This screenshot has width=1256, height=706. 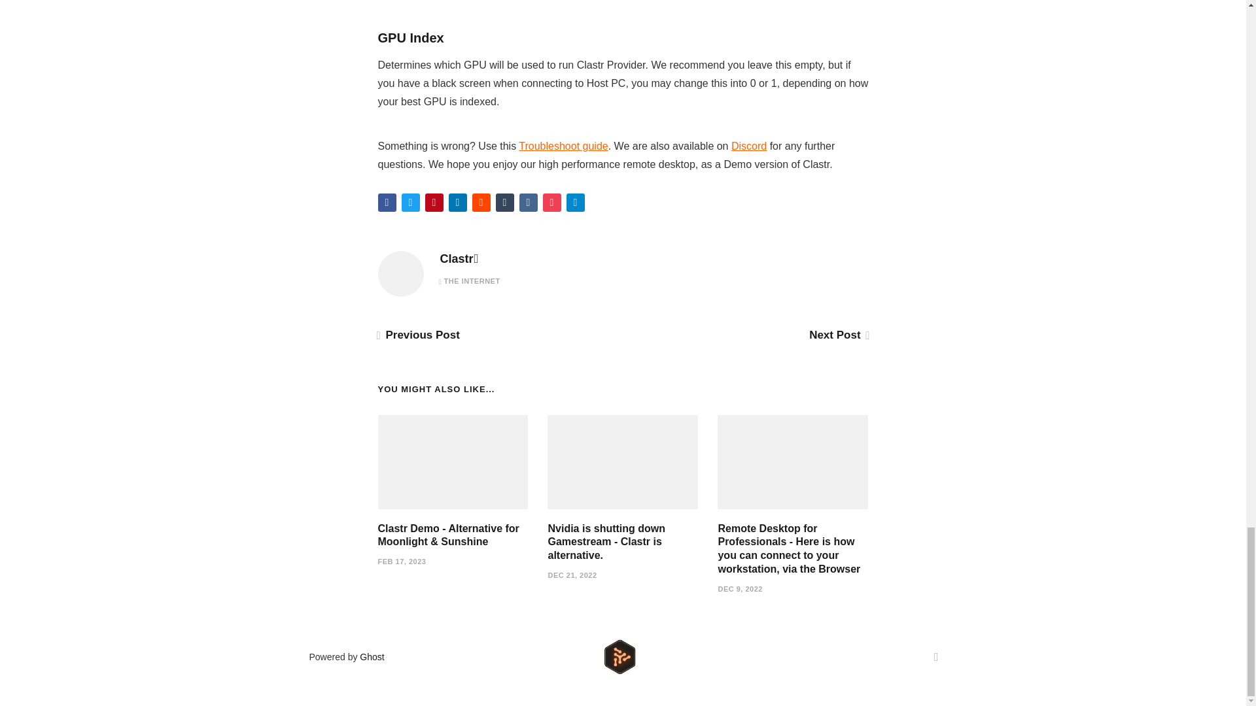 I want to click on Previous Post, so click(x=419, y=335).